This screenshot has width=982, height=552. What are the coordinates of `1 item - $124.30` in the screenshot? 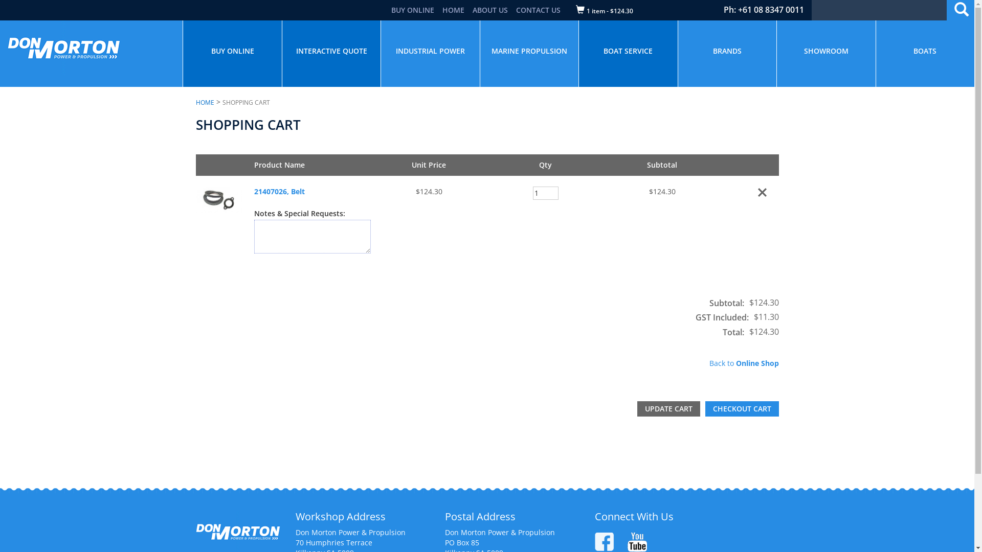 It's located at (610, 11).